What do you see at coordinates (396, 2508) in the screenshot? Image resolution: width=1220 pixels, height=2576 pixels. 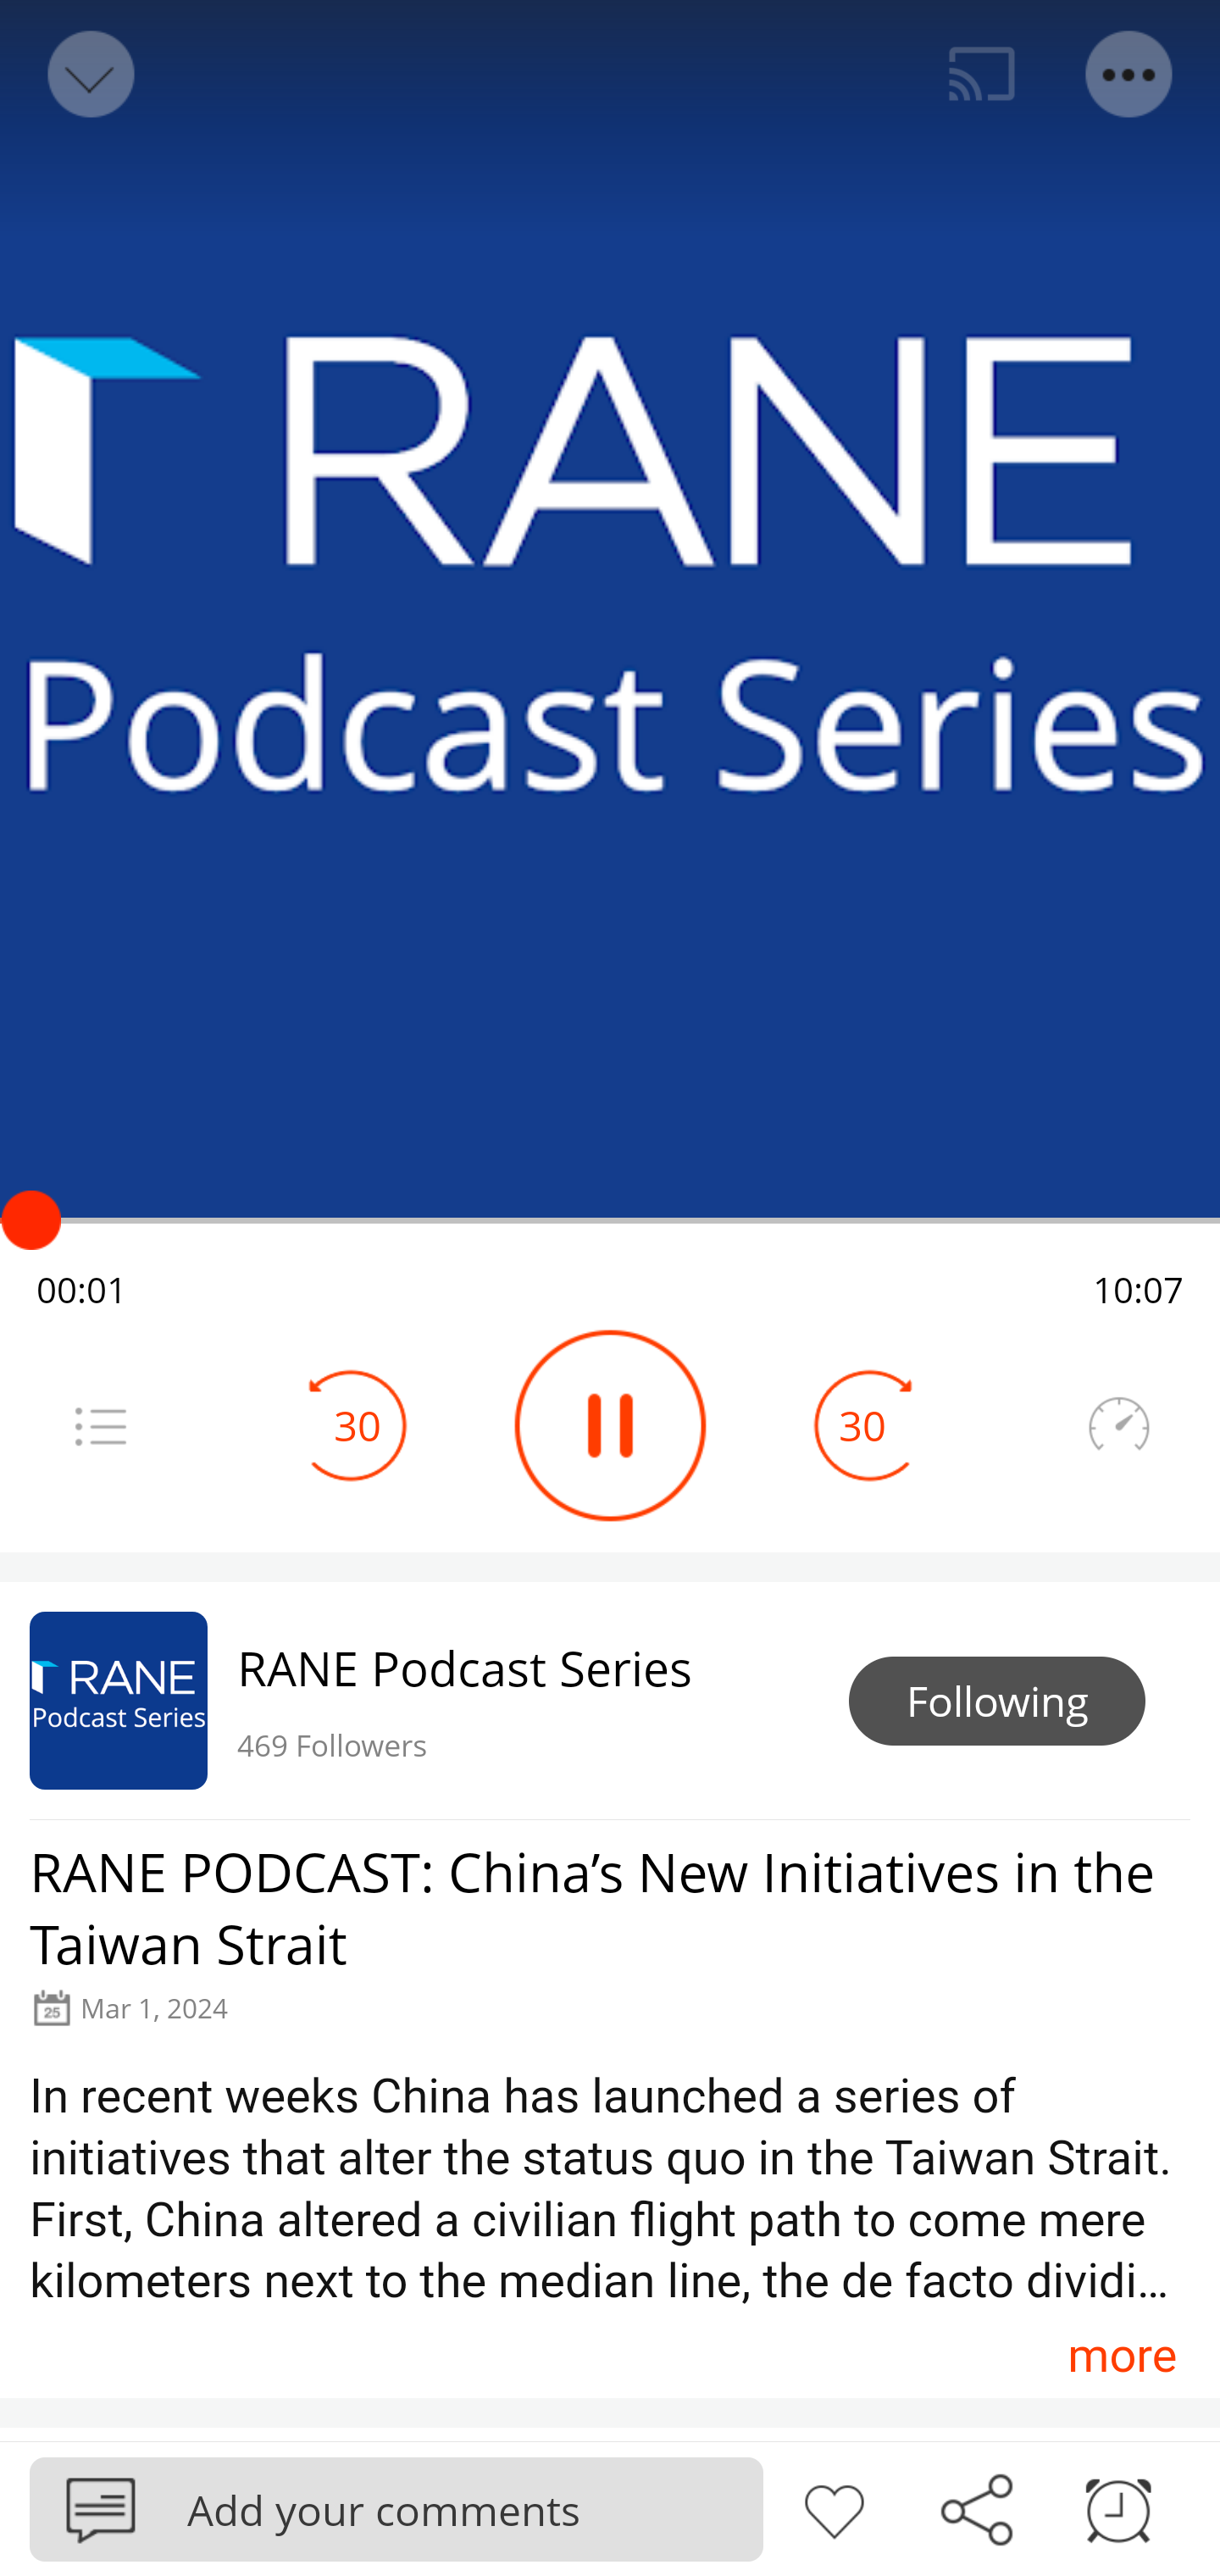 I see `Podbean Add your comments` at bounding box center [396, 2508].